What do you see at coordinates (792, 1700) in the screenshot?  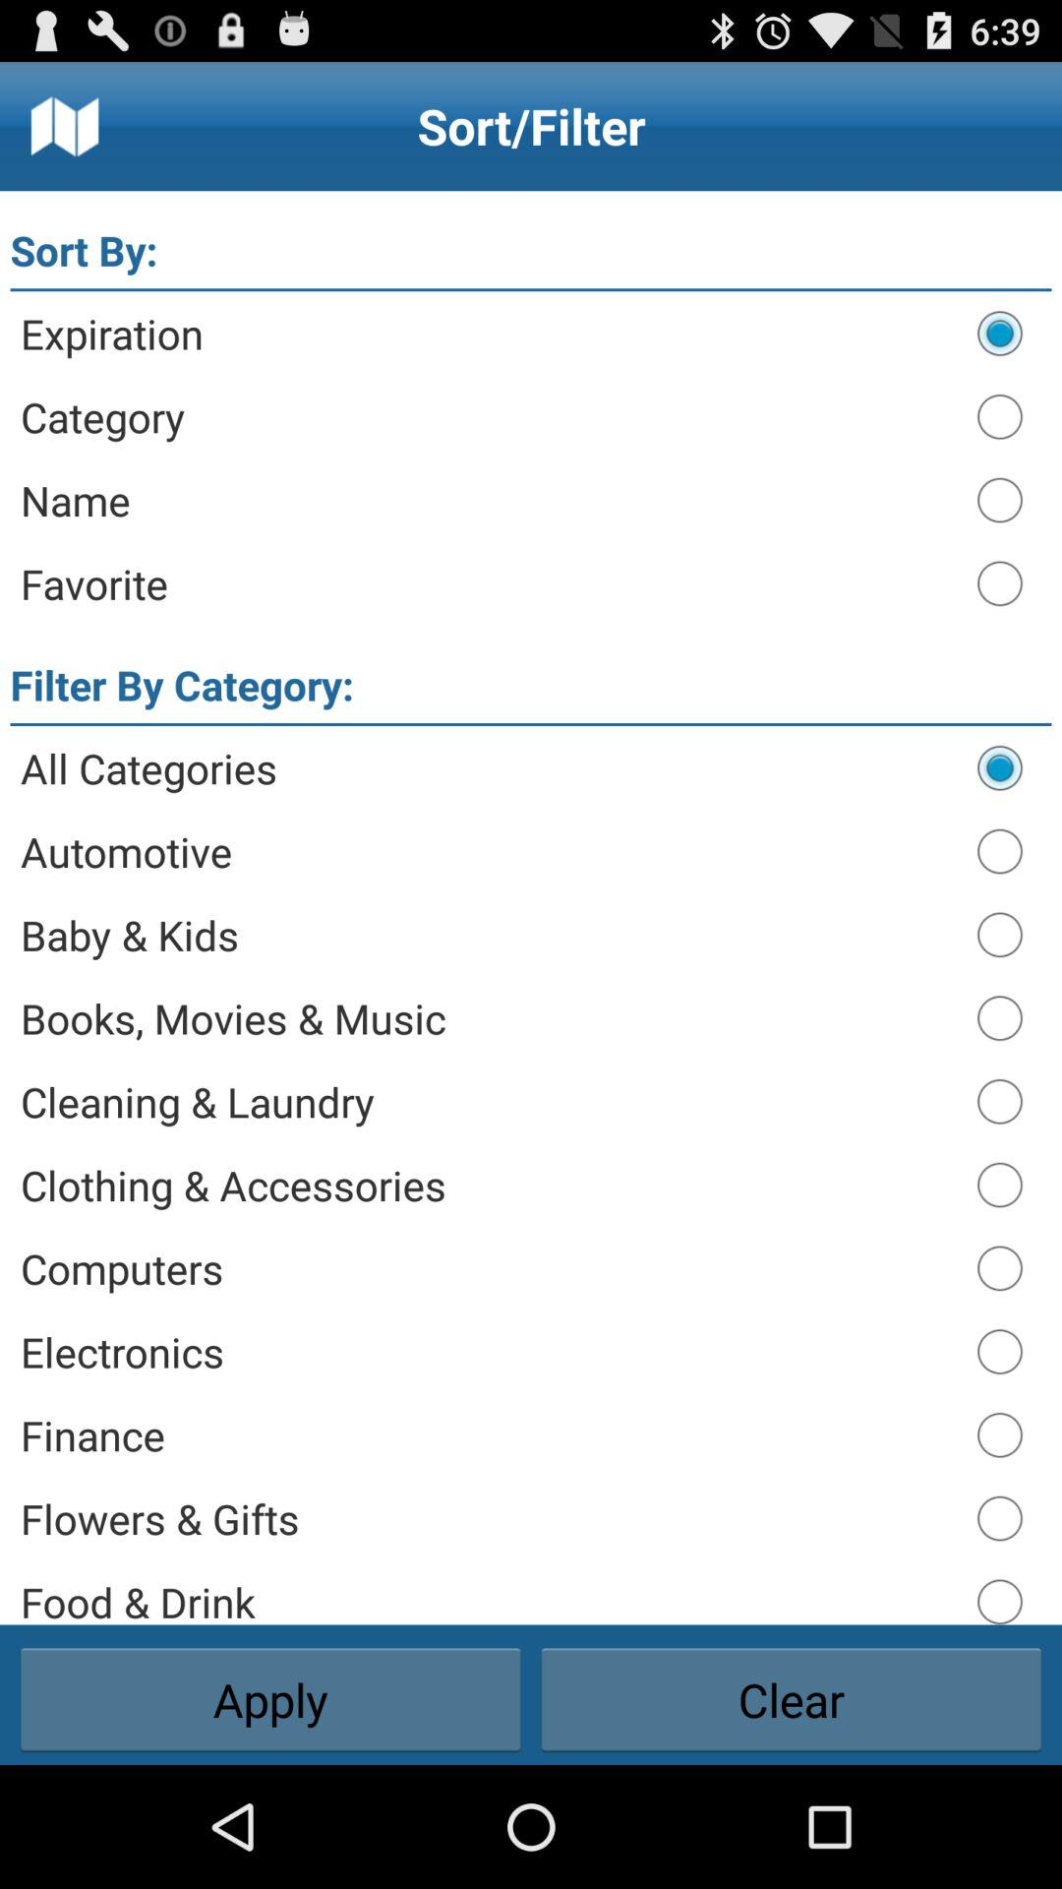 I see `click on clear` at bounding box center [792, 1700].